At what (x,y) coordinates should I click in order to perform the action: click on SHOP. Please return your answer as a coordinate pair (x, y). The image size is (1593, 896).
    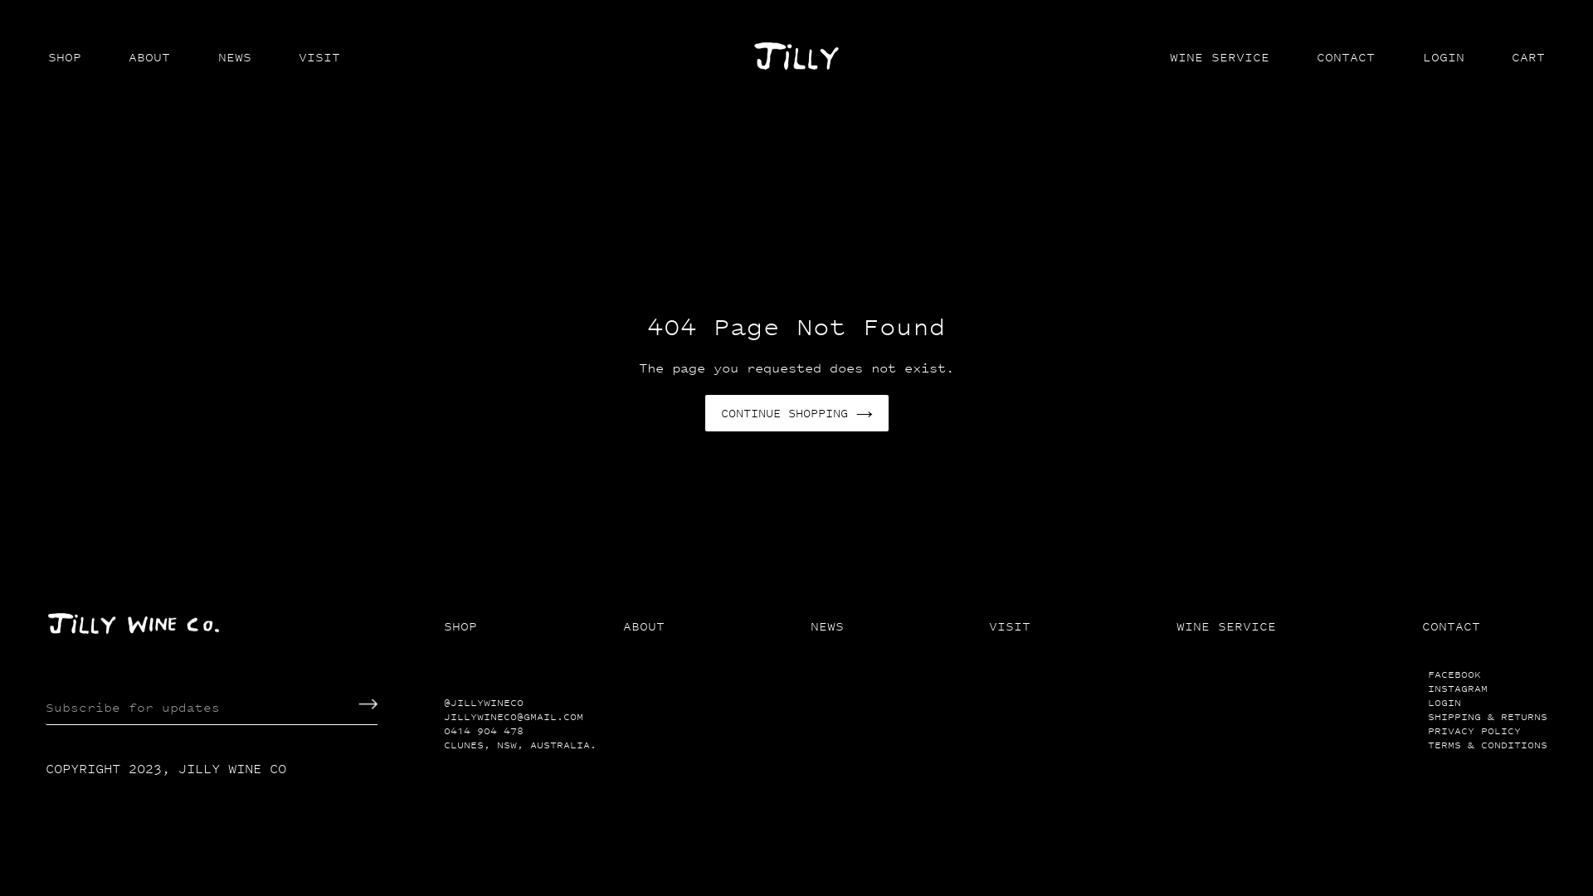
    Looking at the image, I should click on (460, 626).